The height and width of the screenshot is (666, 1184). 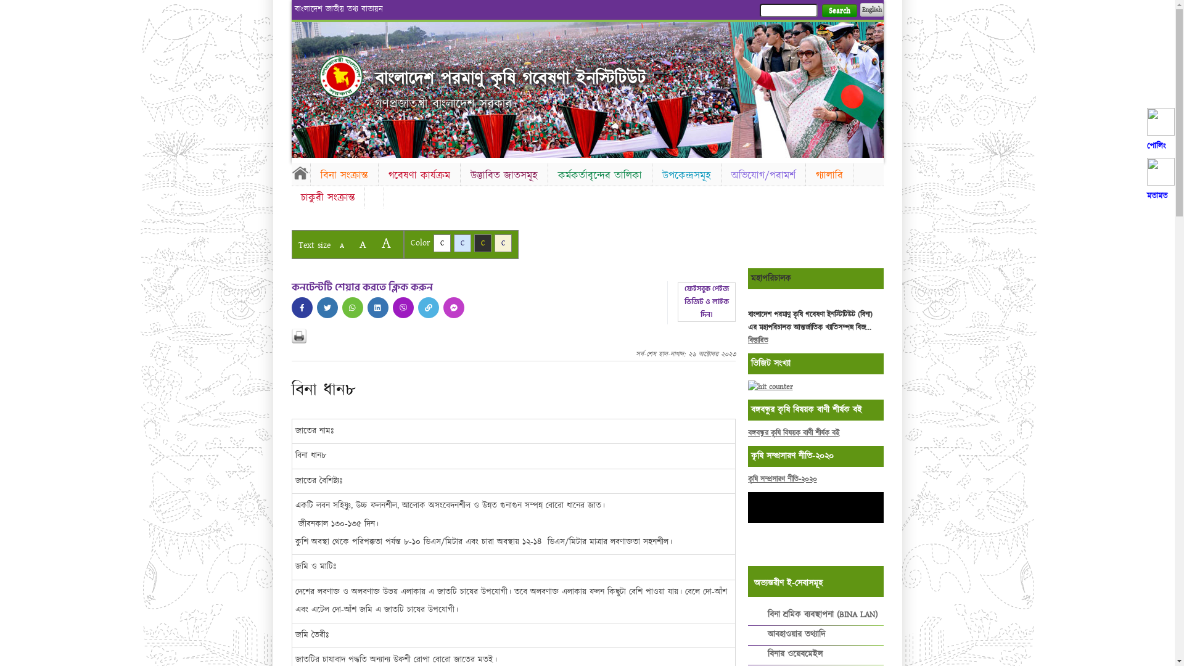 What do you see at coordinates (871, 10) in the screenshot?
I see `English` at bounding box center [871, 10].